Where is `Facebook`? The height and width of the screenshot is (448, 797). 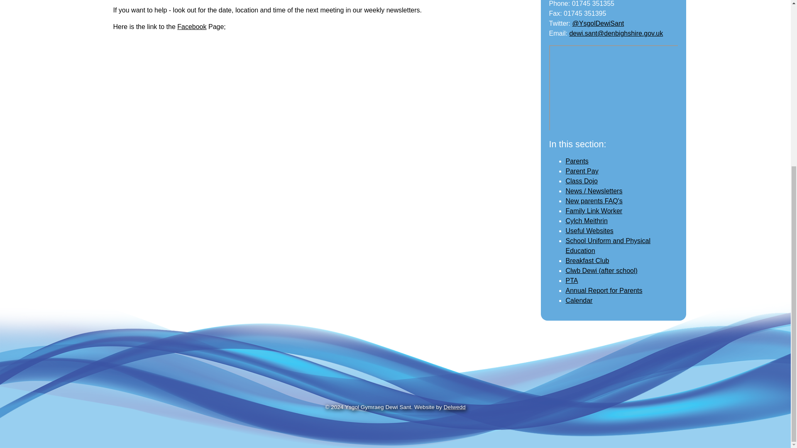 Facebook is located at coordinates (192, 27).